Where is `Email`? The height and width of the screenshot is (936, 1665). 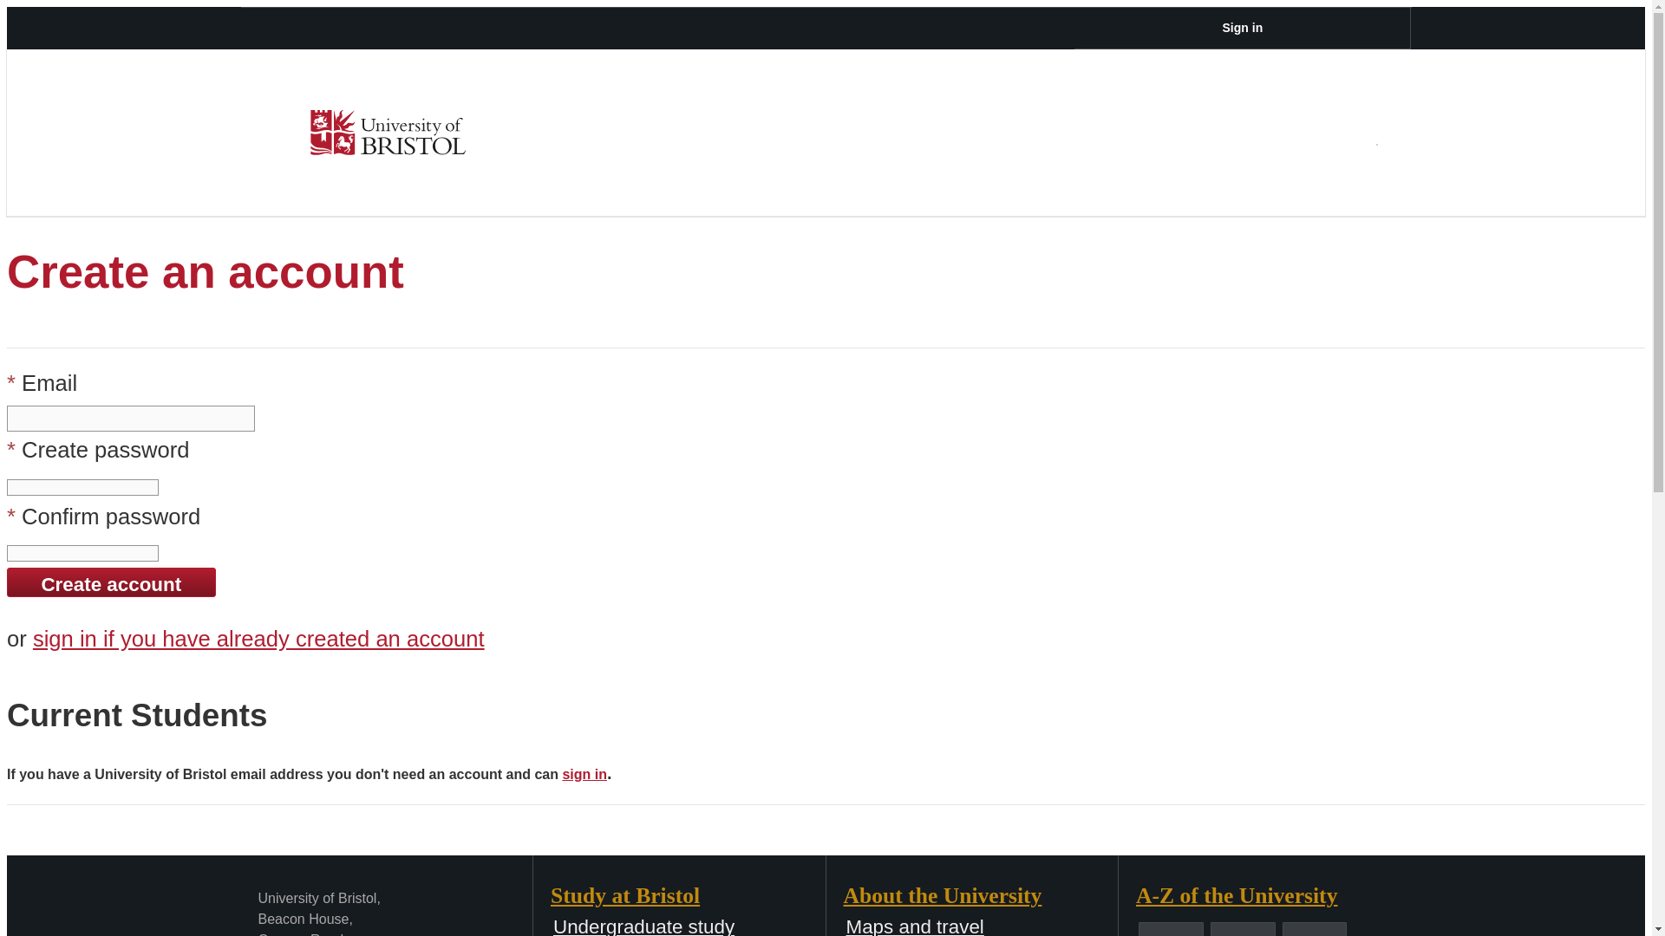
Email is located at coordinates (130, 418).